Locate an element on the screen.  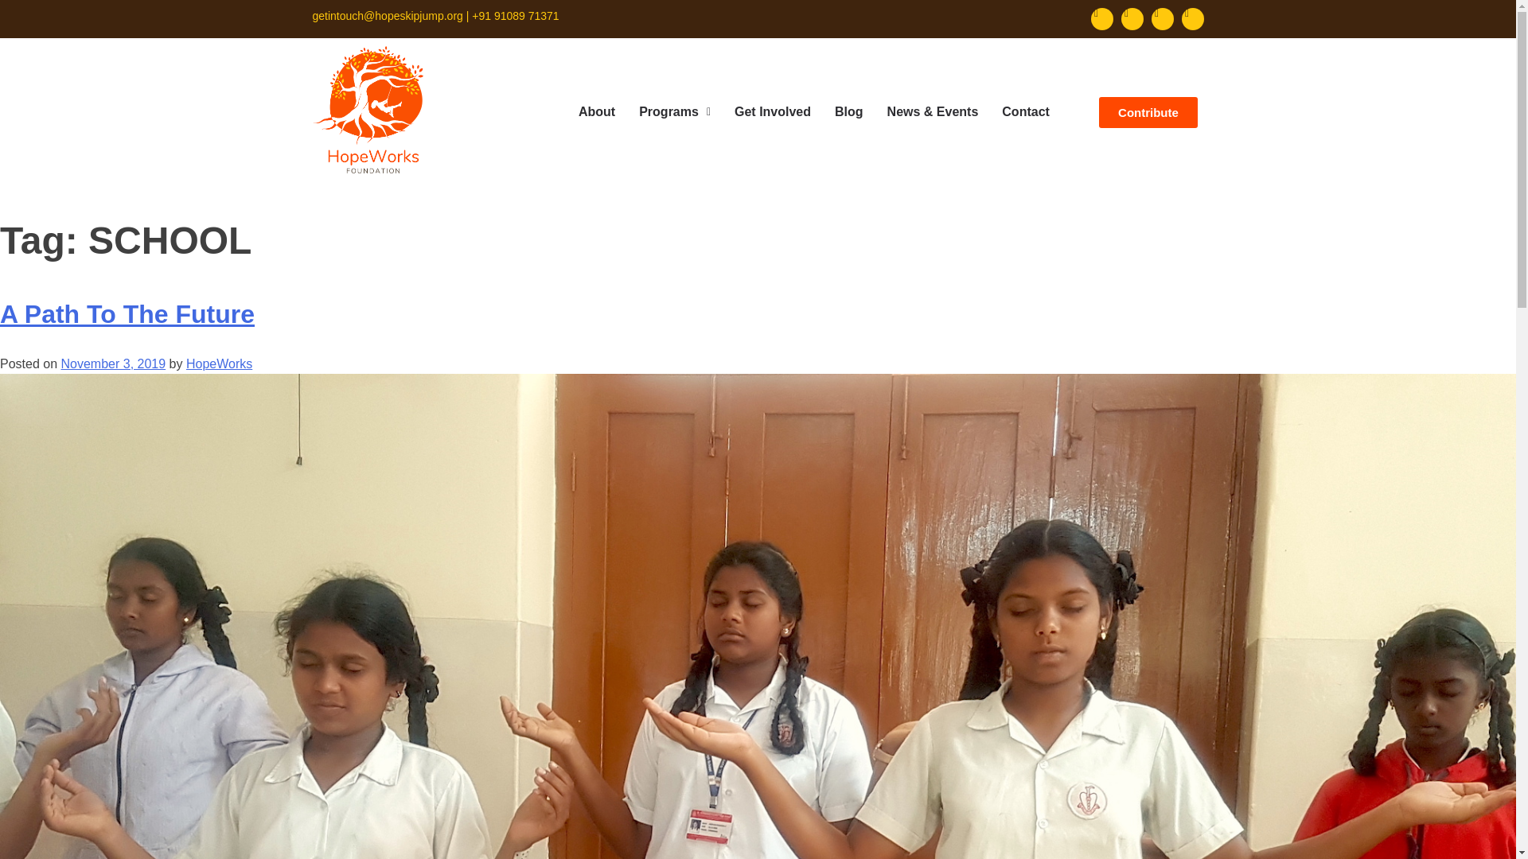
Blog is located at coordinates (849, 111).